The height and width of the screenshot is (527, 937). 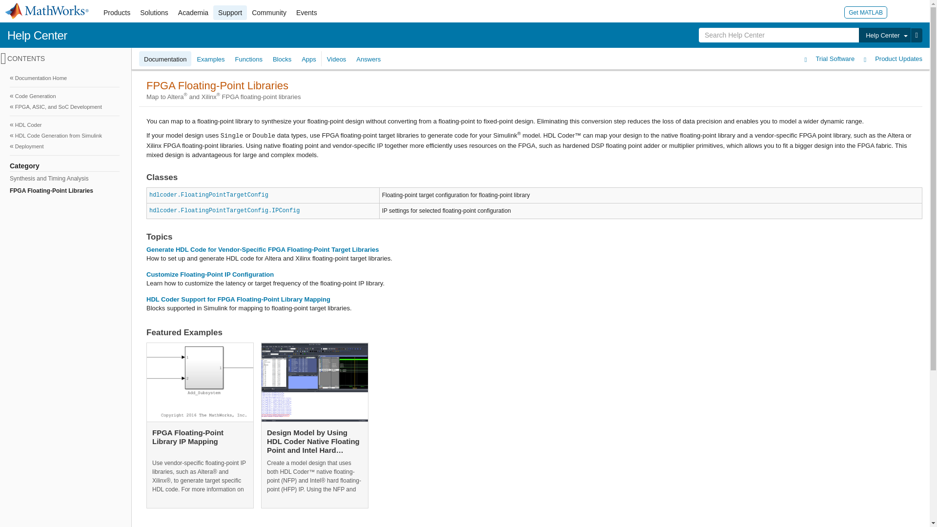 I want to click on Help Center, so click(x=37, y=35).